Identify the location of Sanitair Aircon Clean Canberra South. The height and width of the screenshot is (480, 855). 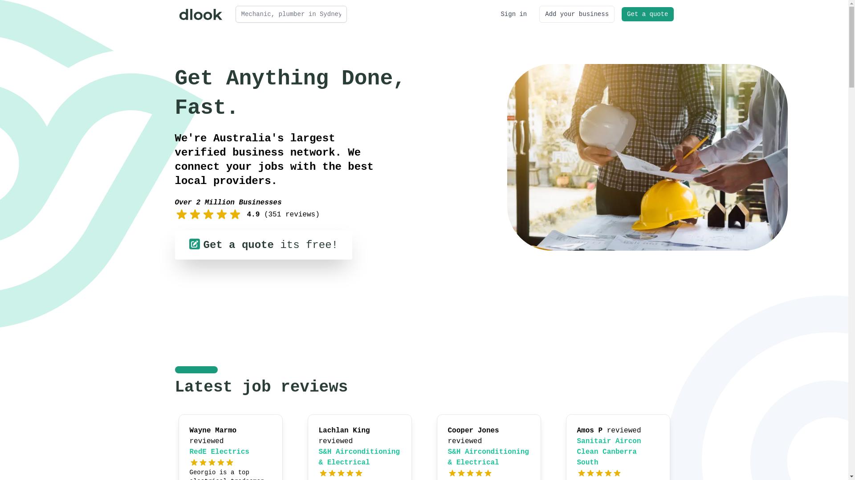
(609, 452).